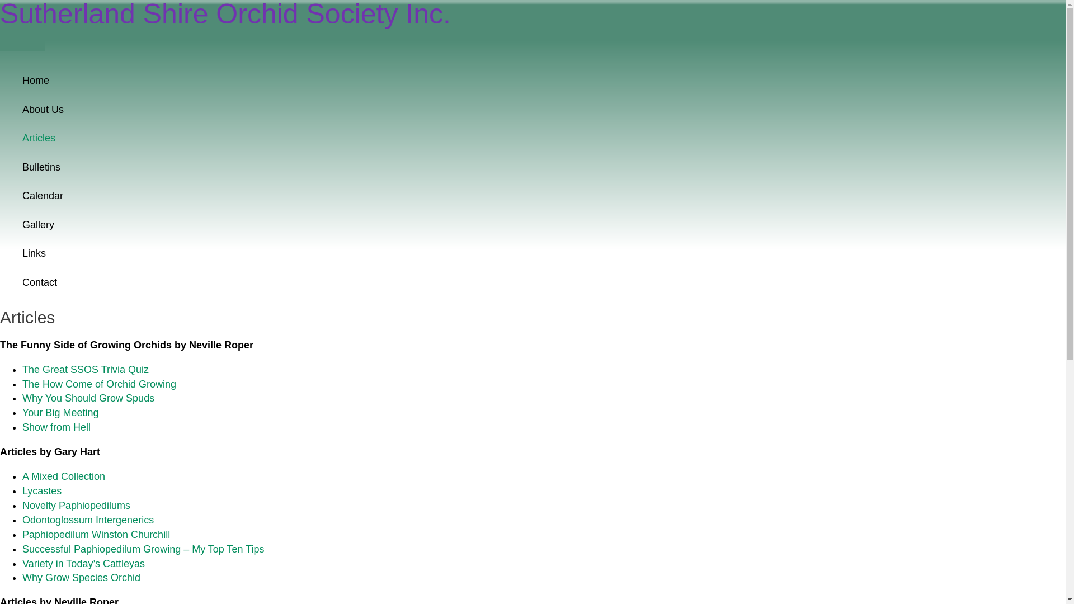 Image resolution: width=1074 pixels, height=604 pixels. What do you see at coordinates (64, 476) in the screenshot?
I see `A Mixed Collection` at bounding box center [64, 476].